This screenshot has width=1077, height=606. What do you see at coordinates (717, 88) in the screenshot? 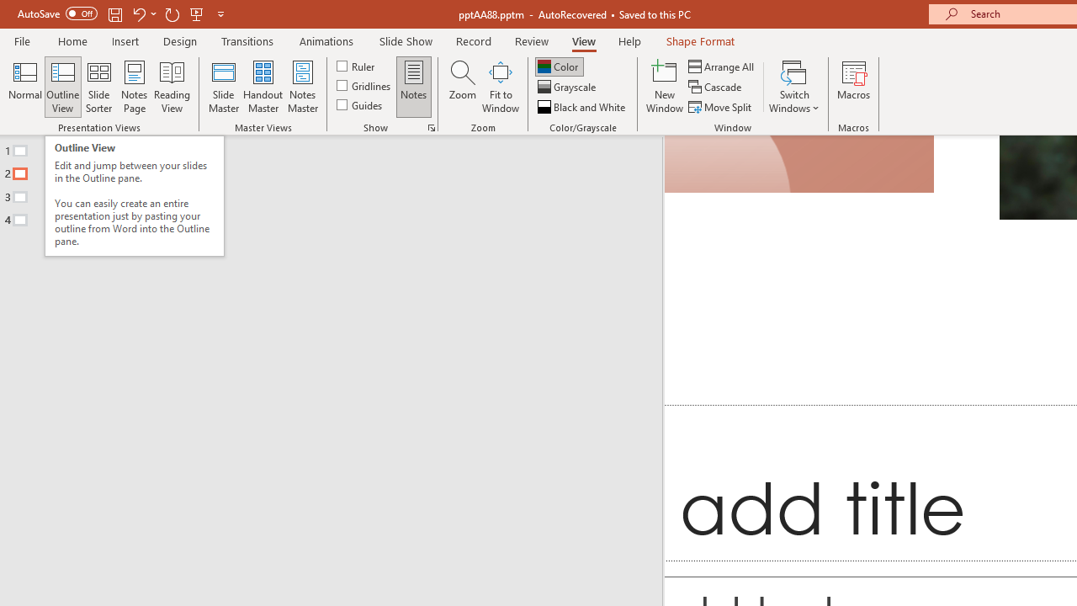
I see `Cascade` at bounding box center [717, 88].